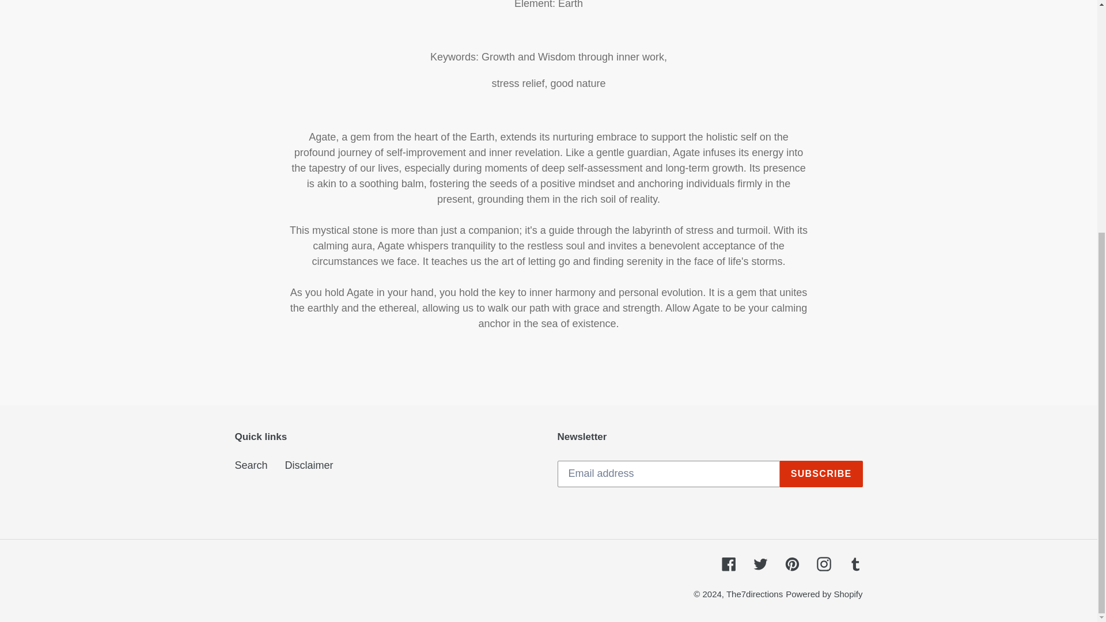  Describe the element at coordinates (251, 465) in the screenshot. I see `Search` at that location.